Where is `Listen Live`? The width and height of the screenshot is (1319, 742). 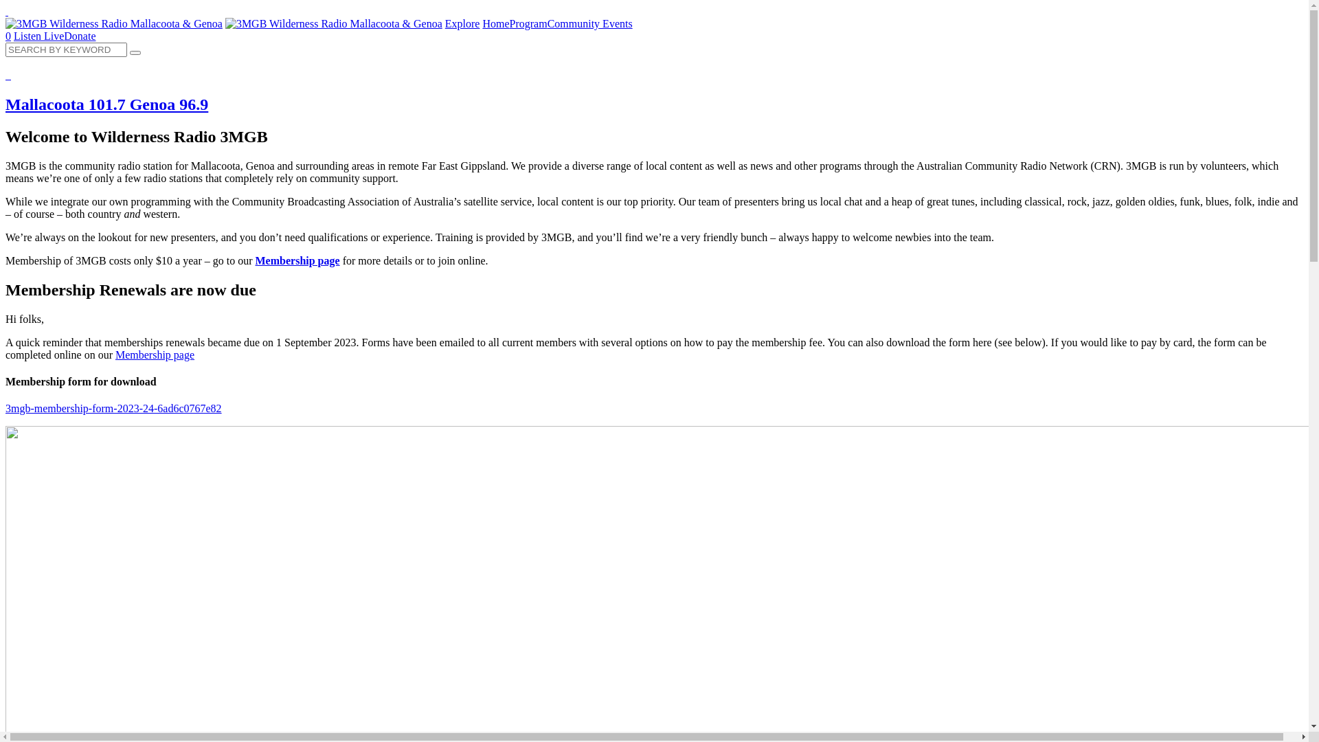 Listen Live is located at coordinates (38, 36).